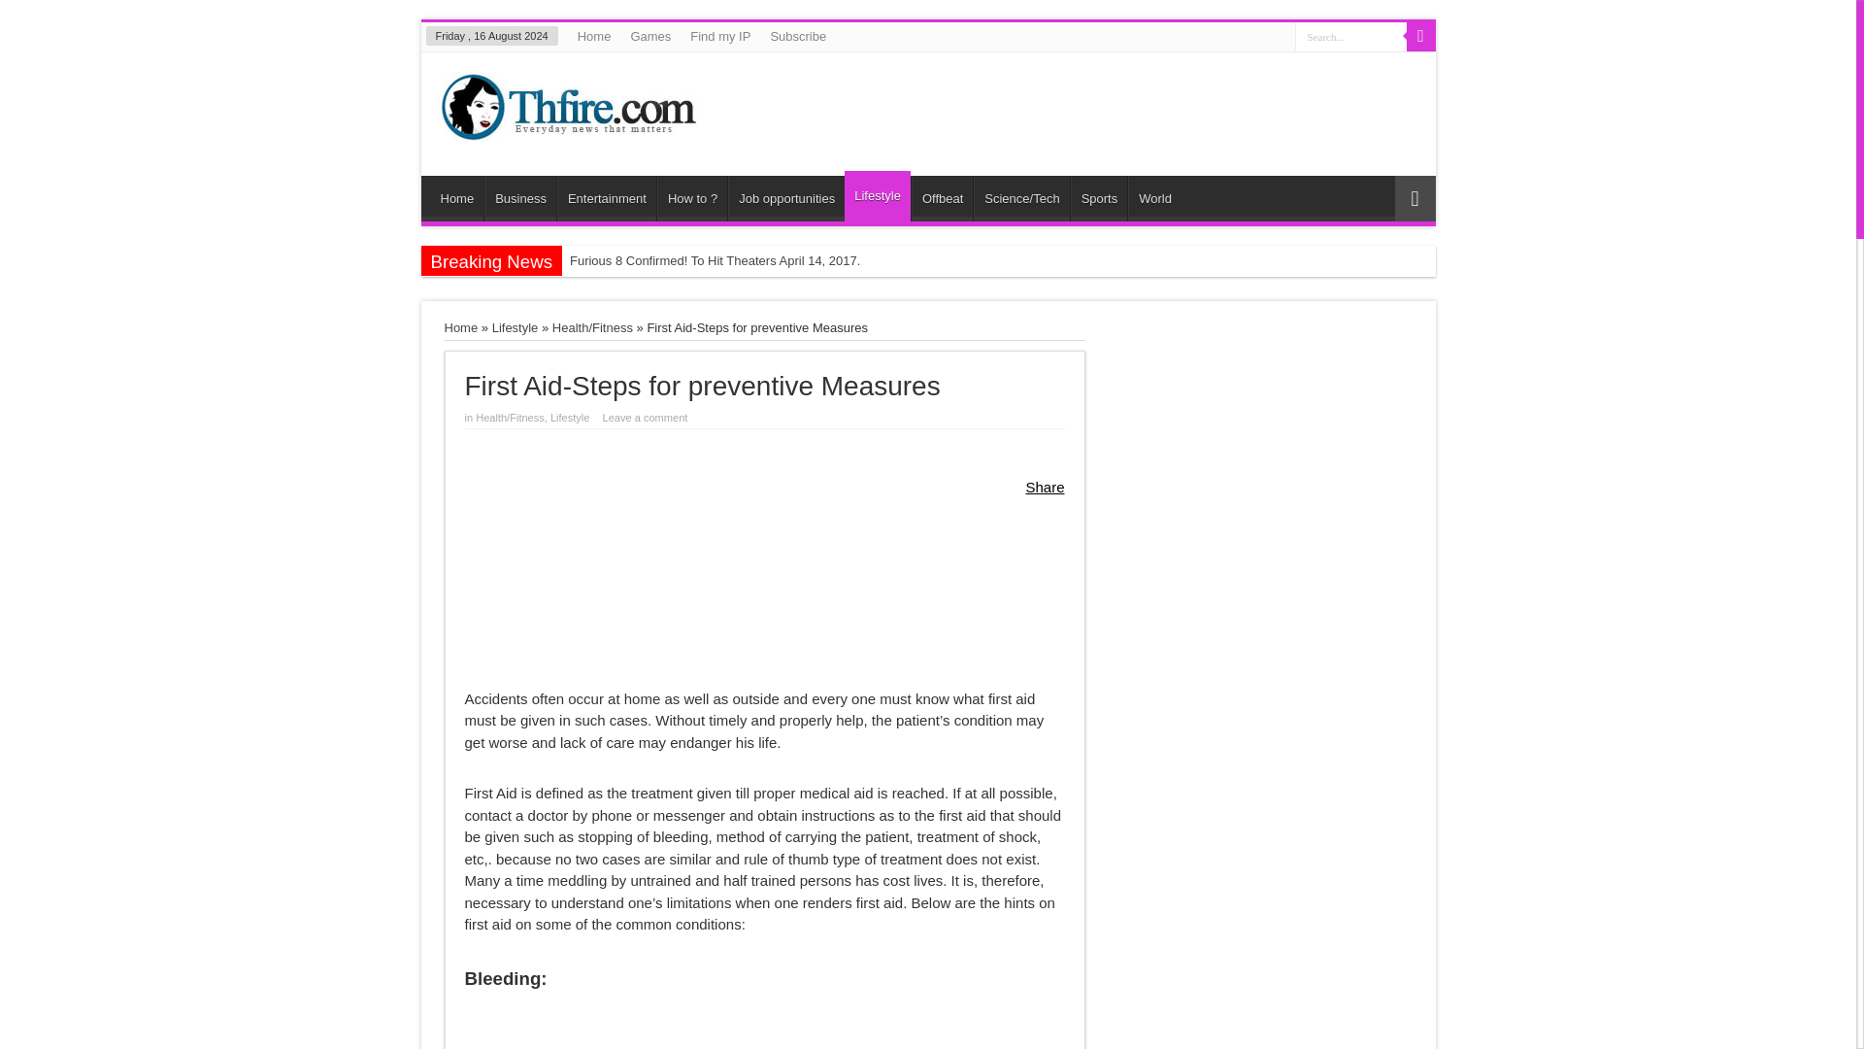  What do you see at coordinates (457, 198) in the screenshot?
I see `Home` at bounding box center [457, 198].